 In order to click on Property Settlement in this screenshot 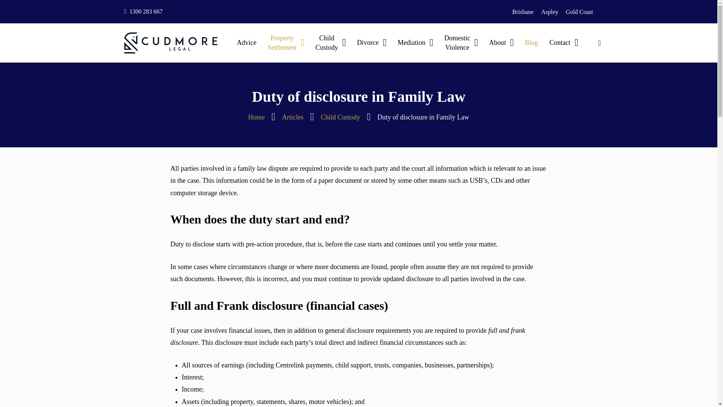, I will do `click(286, 43)`.